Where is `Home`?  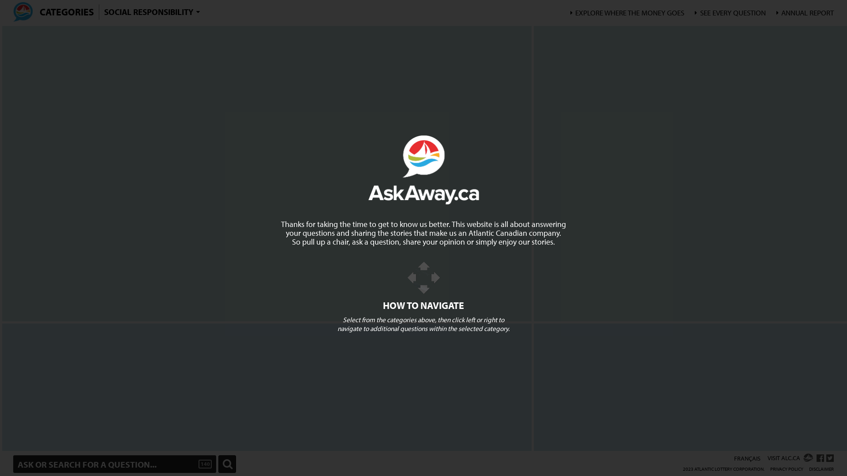
Home is located at coordinates (23, 12).